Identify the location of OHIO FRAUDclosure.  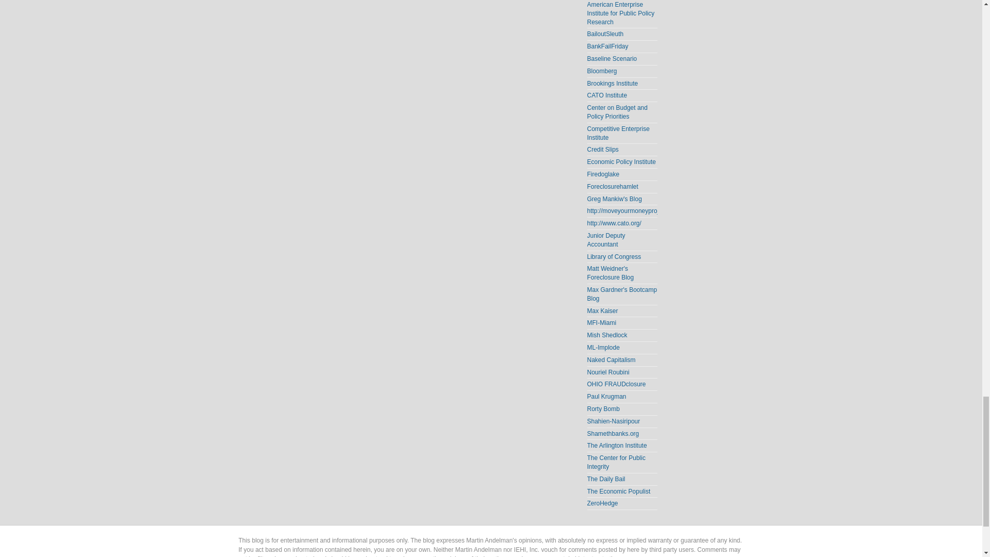
(616, 384).